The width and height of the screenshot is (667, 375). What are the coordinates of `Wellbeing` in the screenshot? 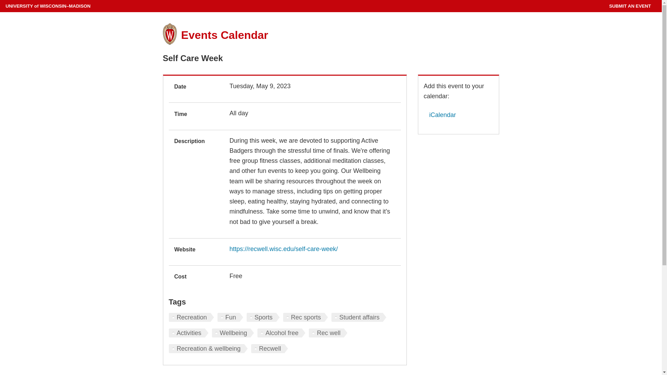 It's located at (233, 333).